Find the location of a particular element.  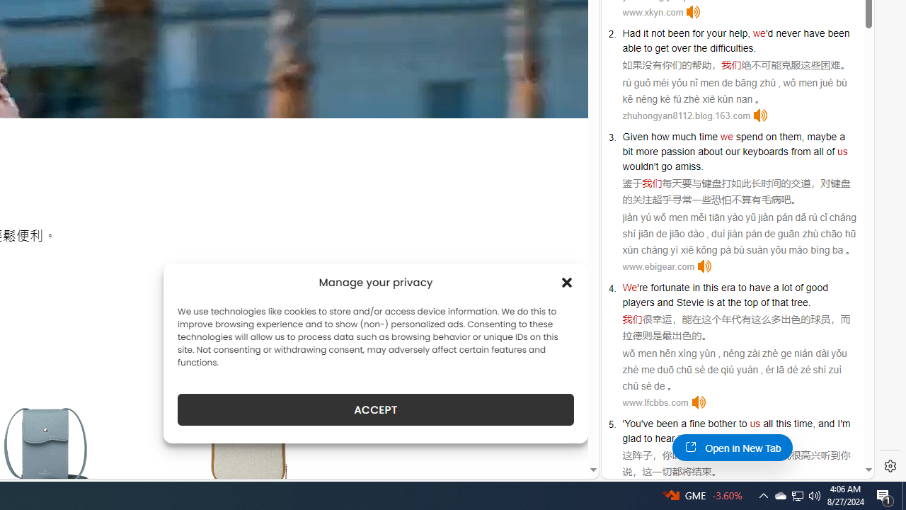

, is located at coordinates (814, 424).